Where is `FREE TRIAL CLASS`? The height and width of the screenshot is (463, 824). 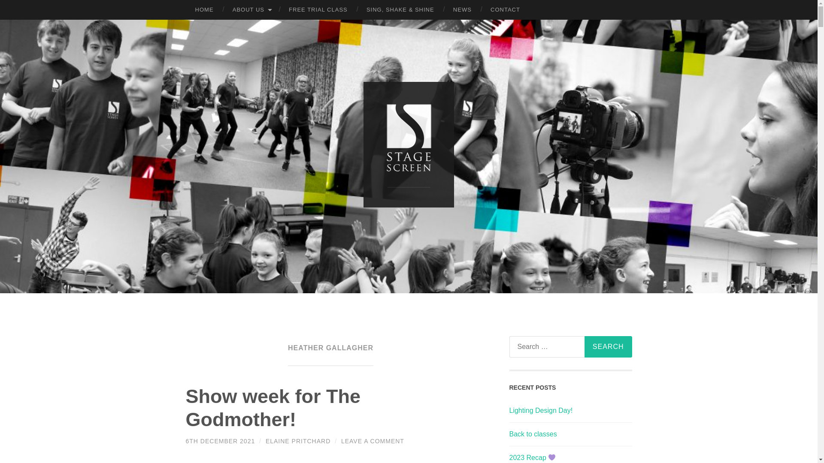 FREE TRIAL CLASS is located at coordinates (318, 10).